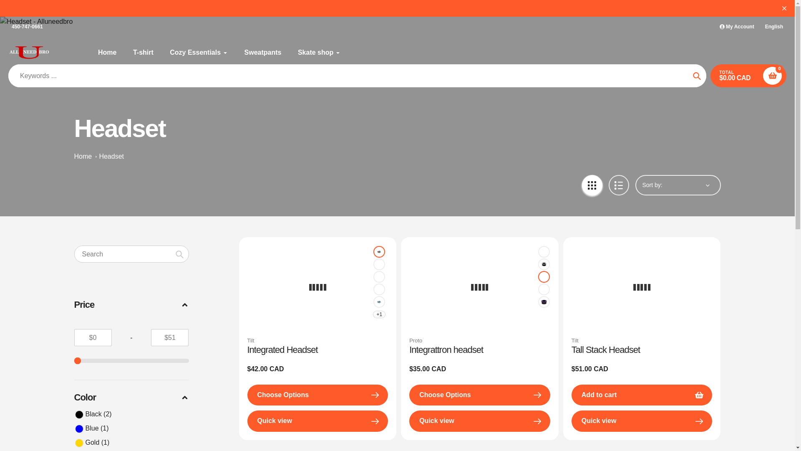 This screenshot has height=451, width=801. Describe the element at coordinates (143, 53) in the screenshot. I see `T-shirt` at that location.